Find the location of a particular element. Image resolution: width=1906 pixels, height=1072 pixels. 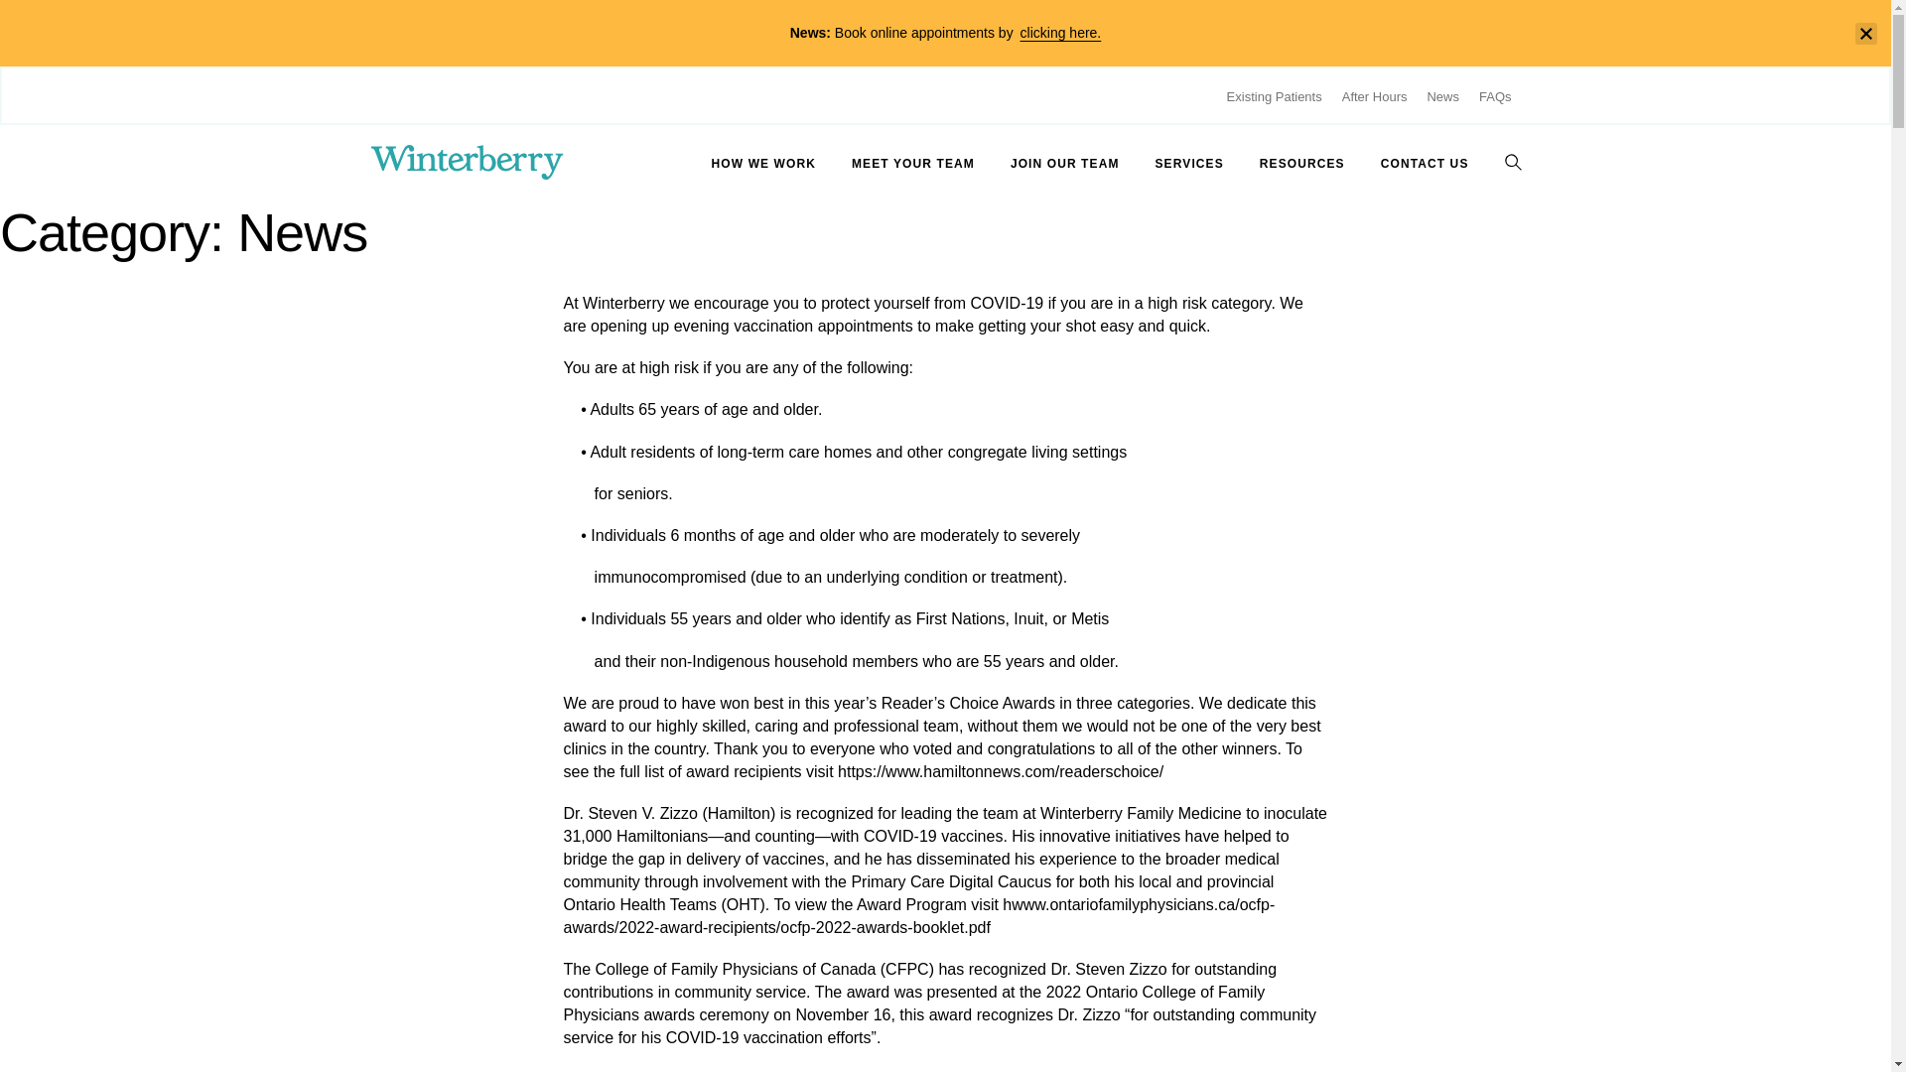

Winterberry Family Medicine is located at coordinates (466, 163).